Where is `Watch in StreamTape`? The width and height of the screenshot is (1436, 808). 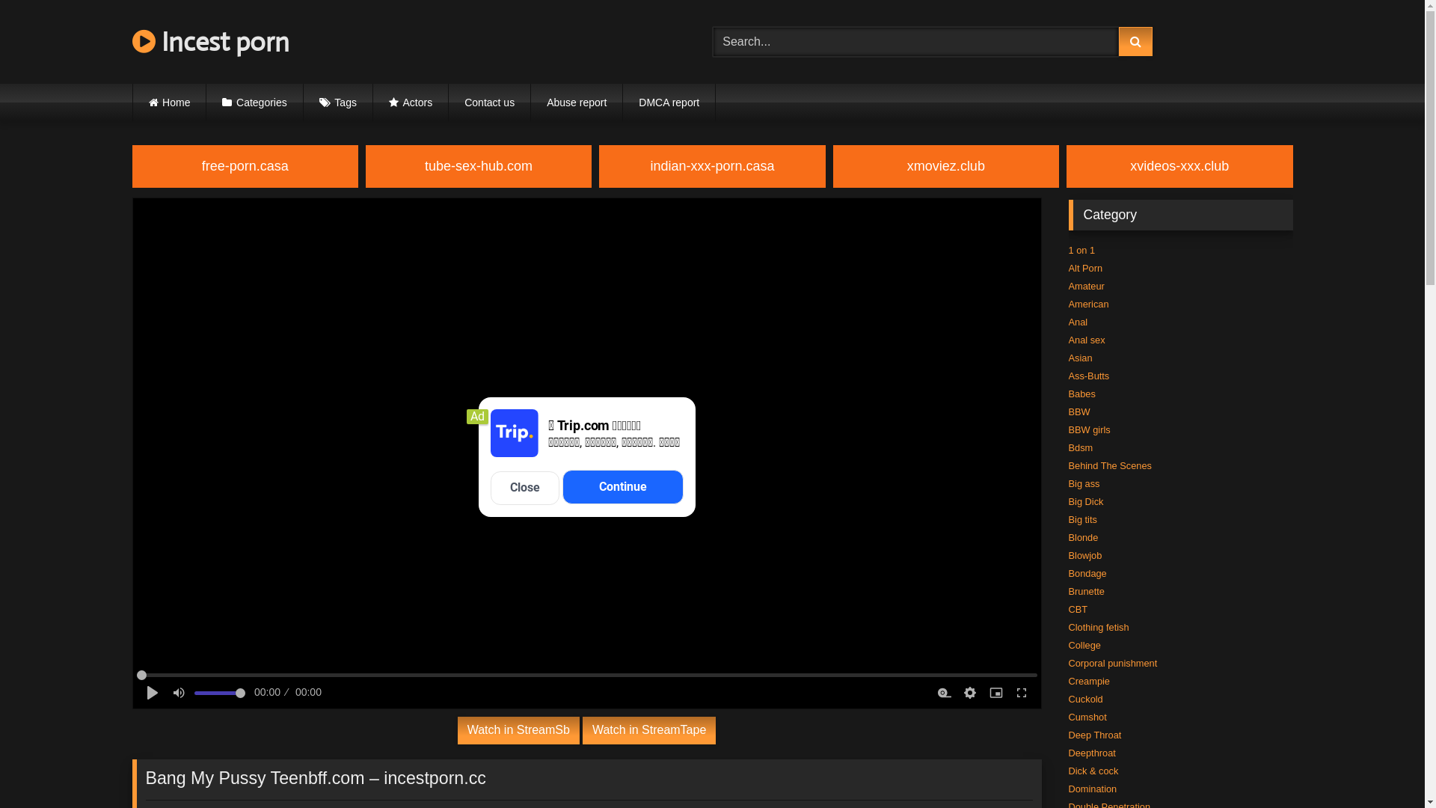 Watch in StreamTape is located at coordinates (649, 730).